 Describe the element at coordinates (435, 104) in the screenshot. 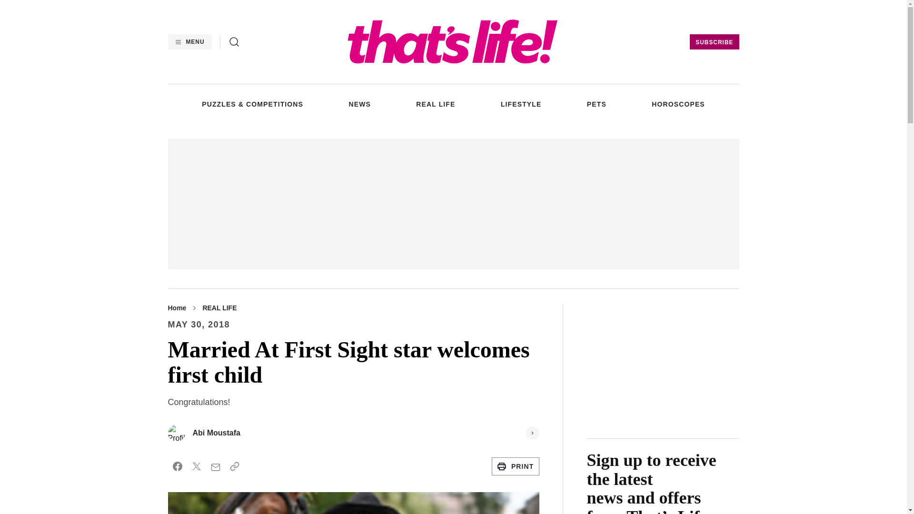

I see `REAL LIFE` at that location.